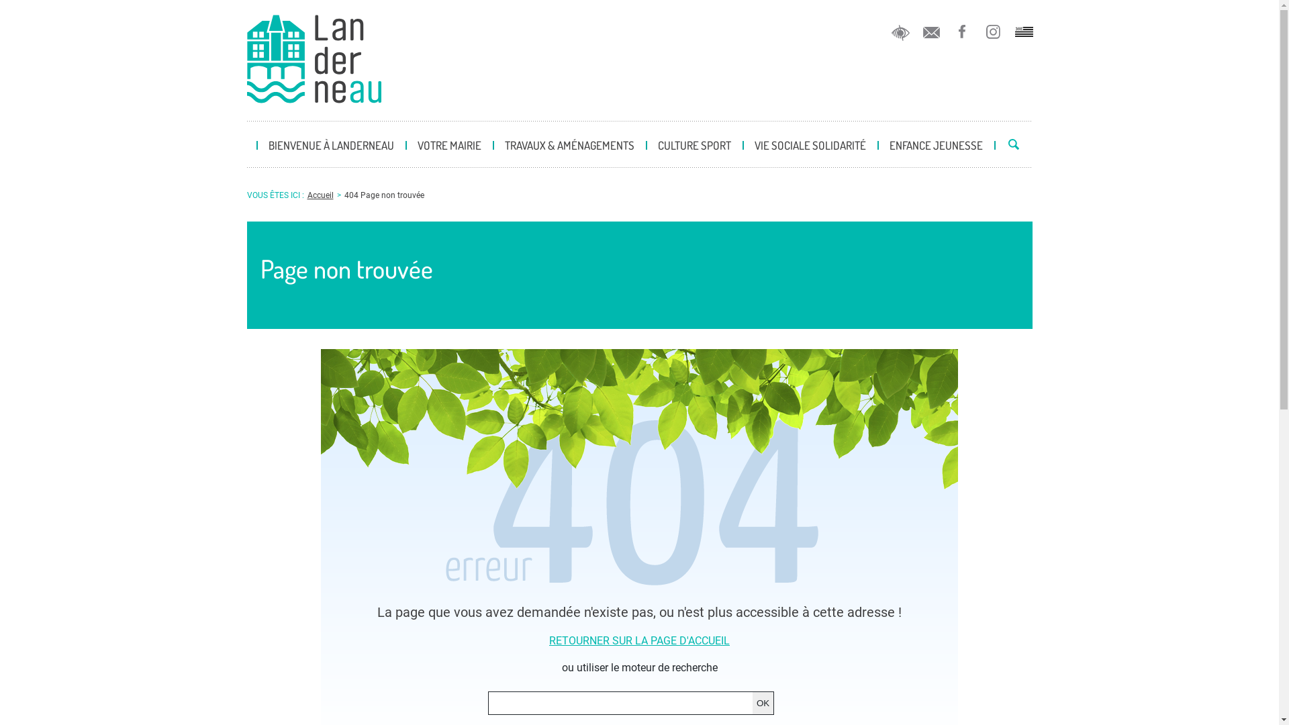 This screenshot has width=1289, height=725. What do you see at coordinates (1023, 32) in the screenshot?
I see `Traduction` at bounding box center [1023, 32].